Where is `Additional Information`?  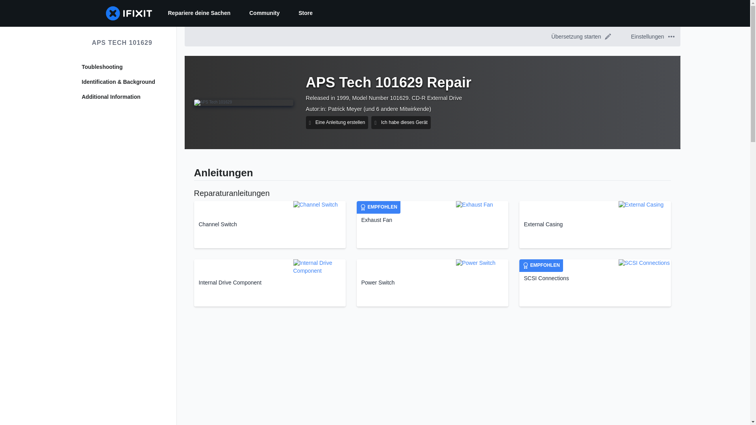
Additional Information is located at coordinates (269, 224).